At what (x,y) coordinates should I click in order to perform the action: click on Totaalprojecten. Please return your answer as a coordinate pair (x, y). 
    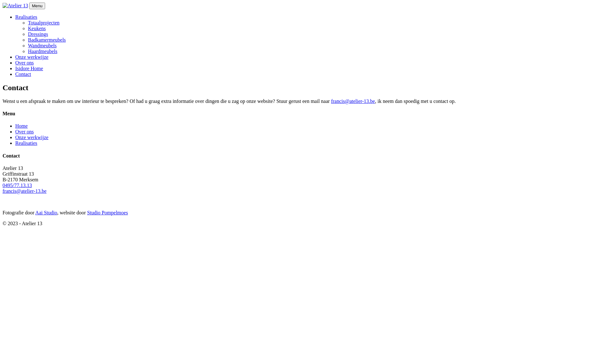
    Looking at the image, I should click on (44, 23).